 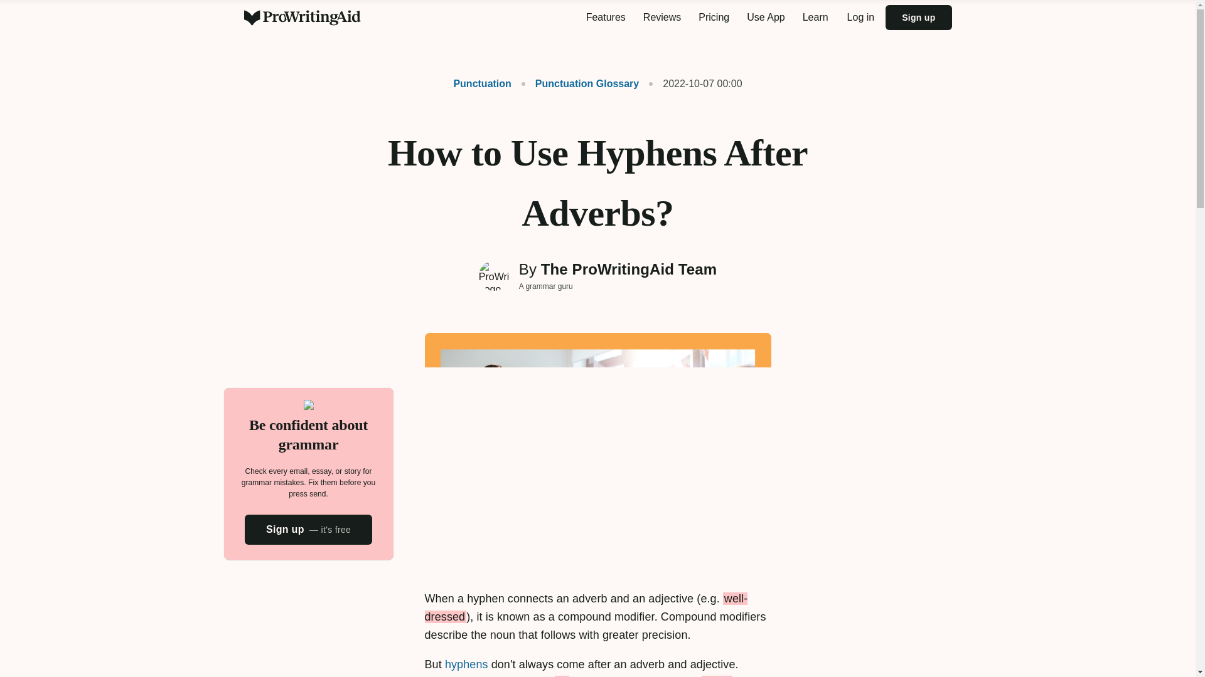 I want to click on Punctuation, so click(x=482, y=83).